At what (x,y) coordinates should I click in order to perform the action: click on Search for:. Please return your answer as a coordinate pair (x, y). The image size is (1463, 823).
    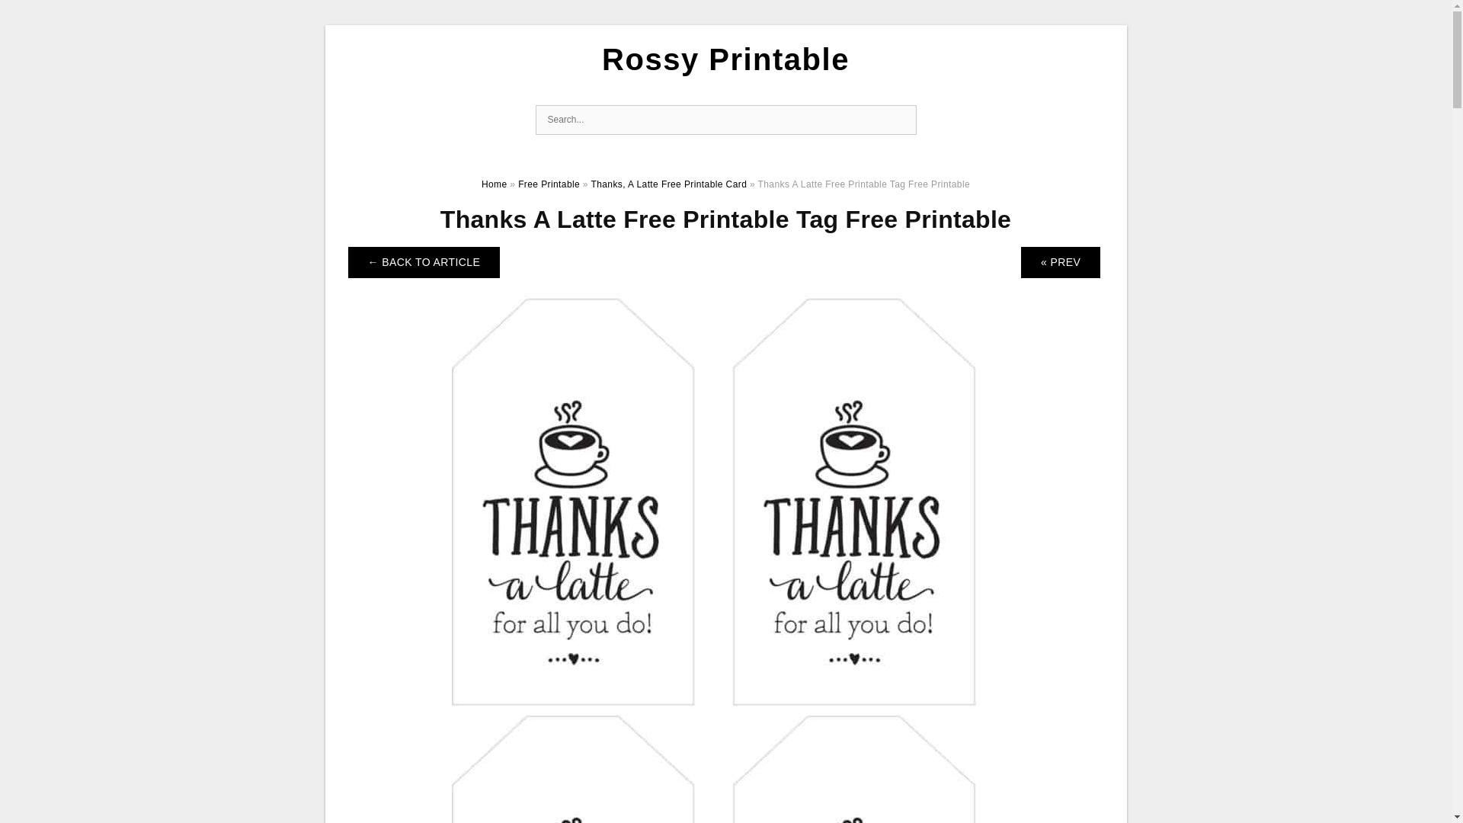
    Looking at the image, I should click on (725, 120).